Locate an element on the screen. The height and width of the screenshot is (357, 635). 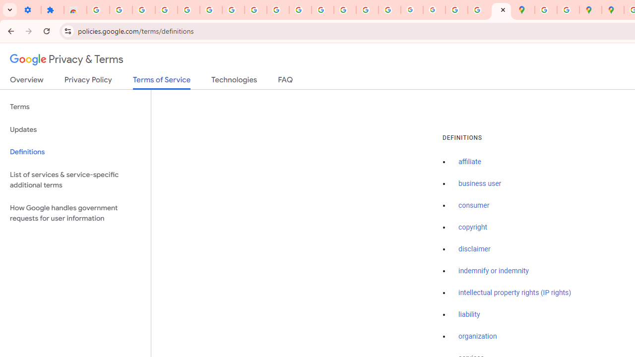
Google Account is located at coordinates (255, 10).